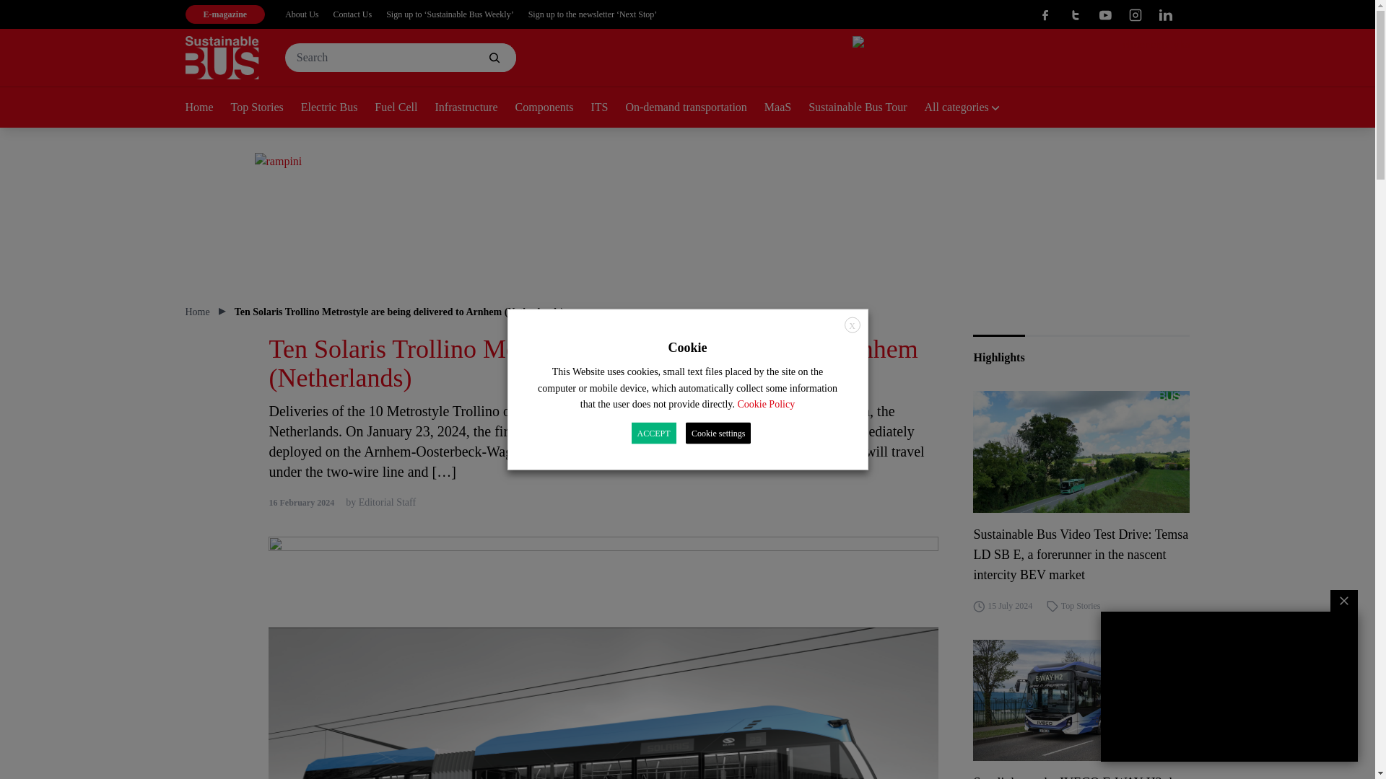 The height and width of the screenshot is (779, 1386). Describe the element at coordinates (302, 14) in the screenshot. I see `About Us` at that location.